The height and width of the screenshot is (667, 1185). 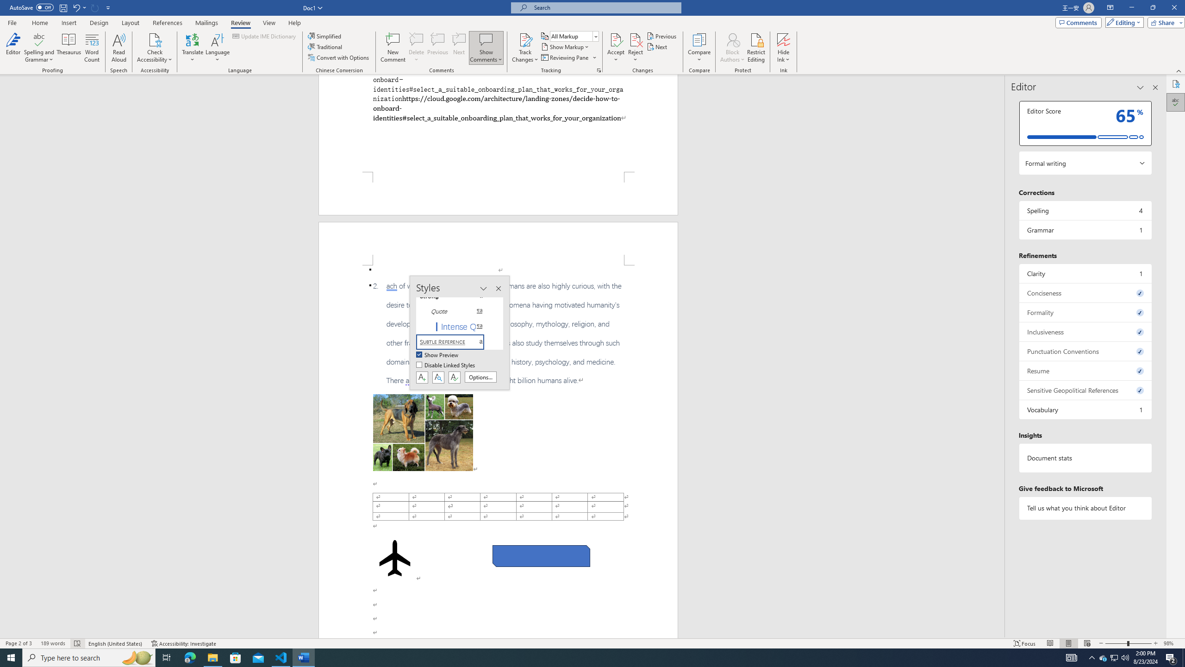 I want to click on Accessibility, so click(x=1176, y=84).